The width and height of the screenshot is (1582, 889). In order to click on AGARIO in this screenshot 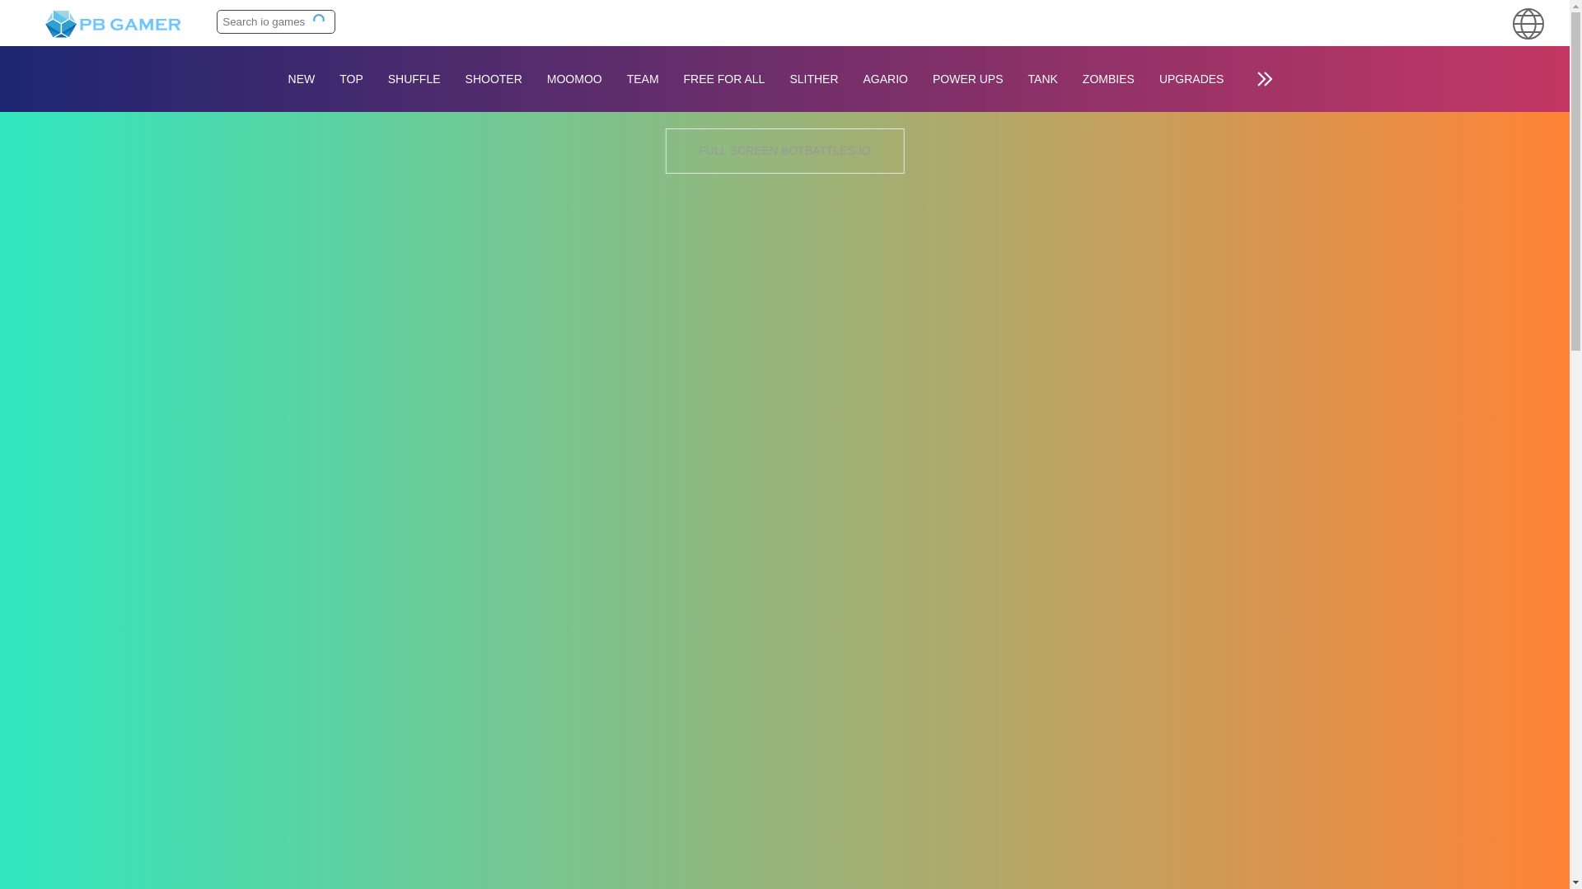, I will do `click(885, 79)`.